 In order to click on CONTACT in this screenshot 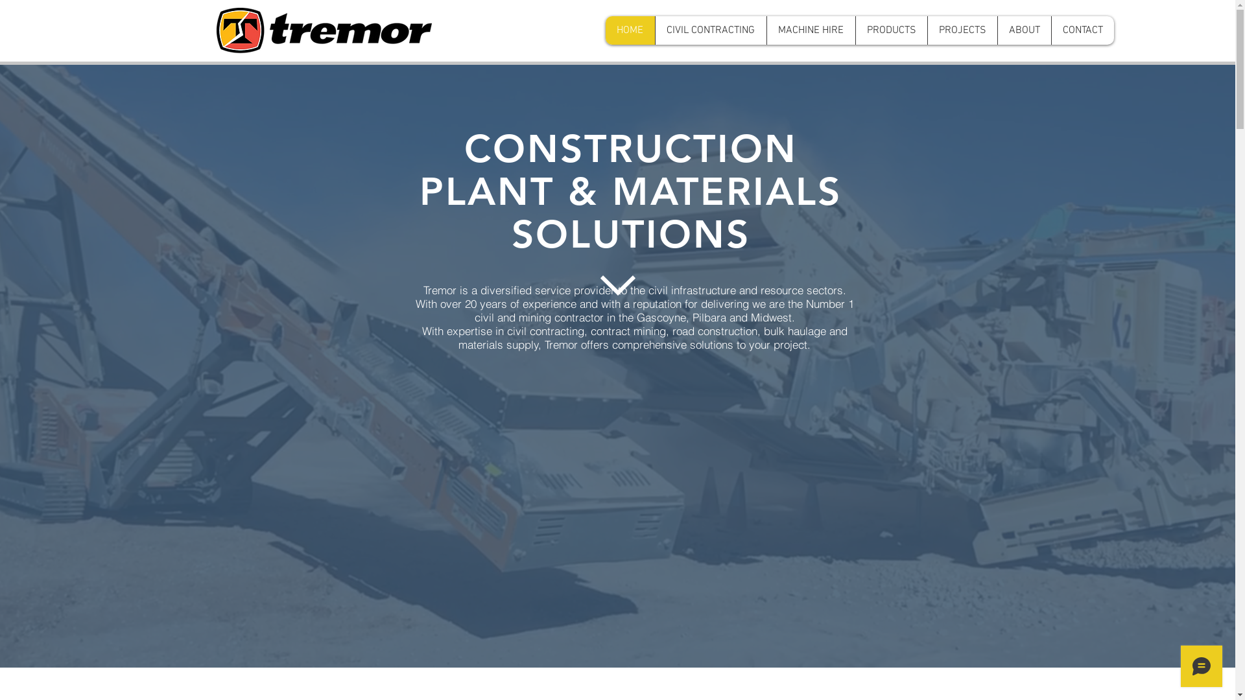, I will do `click(1082, 30)`.